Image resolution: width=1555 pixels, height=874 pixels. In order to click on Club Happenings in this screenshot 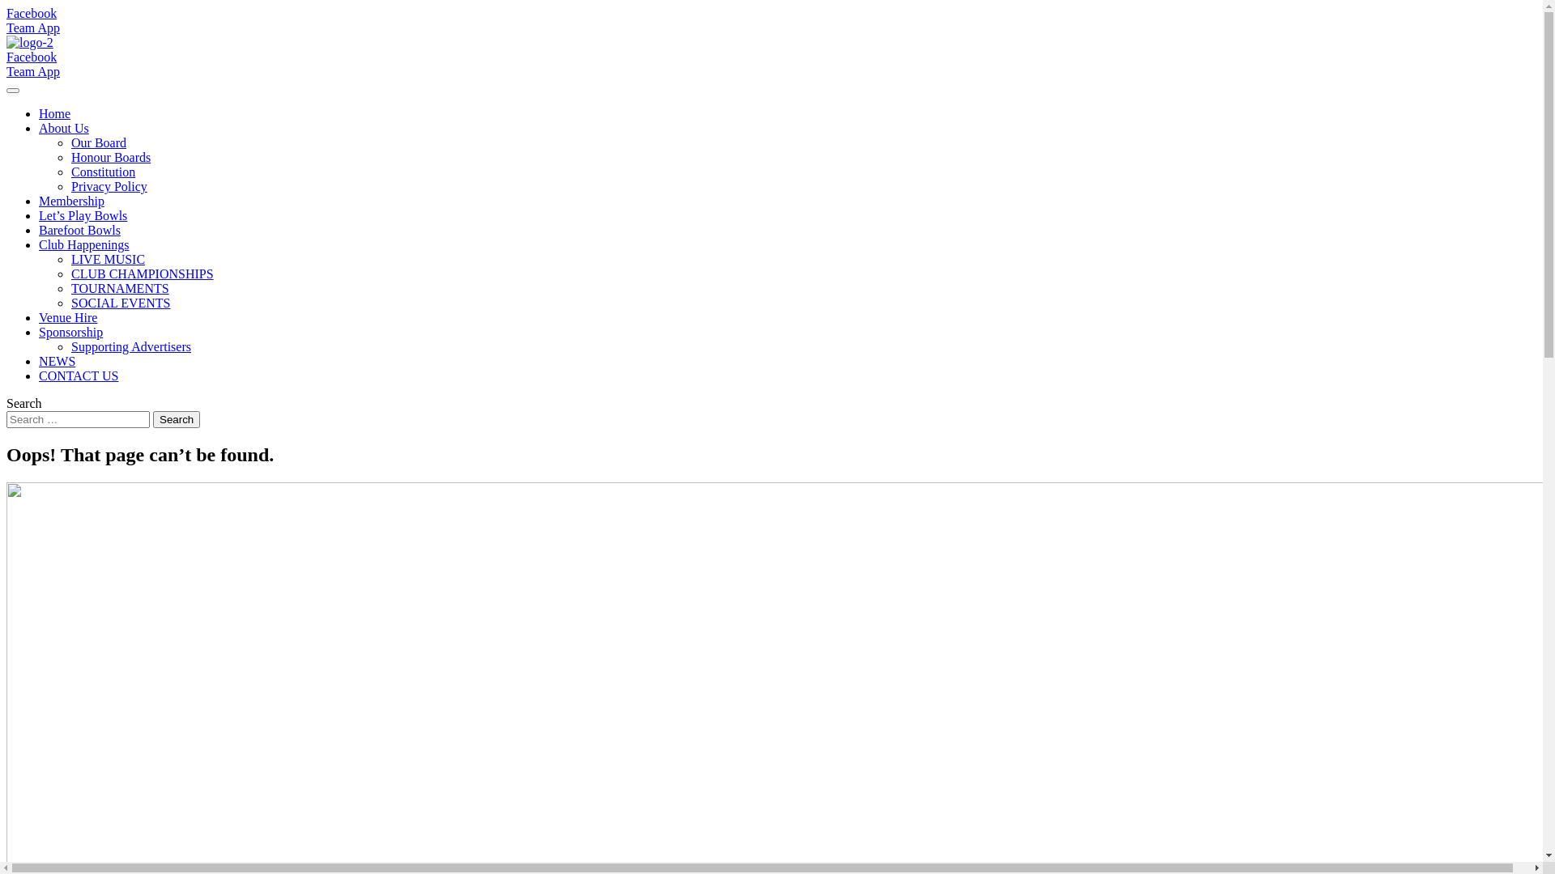, I will do `click(787, 244)`.